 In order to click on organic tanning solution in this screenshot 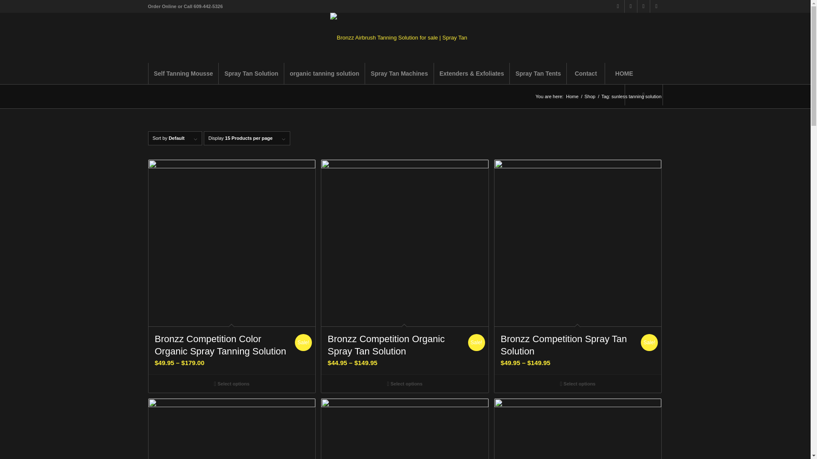, I will do `click(324, 73)`.